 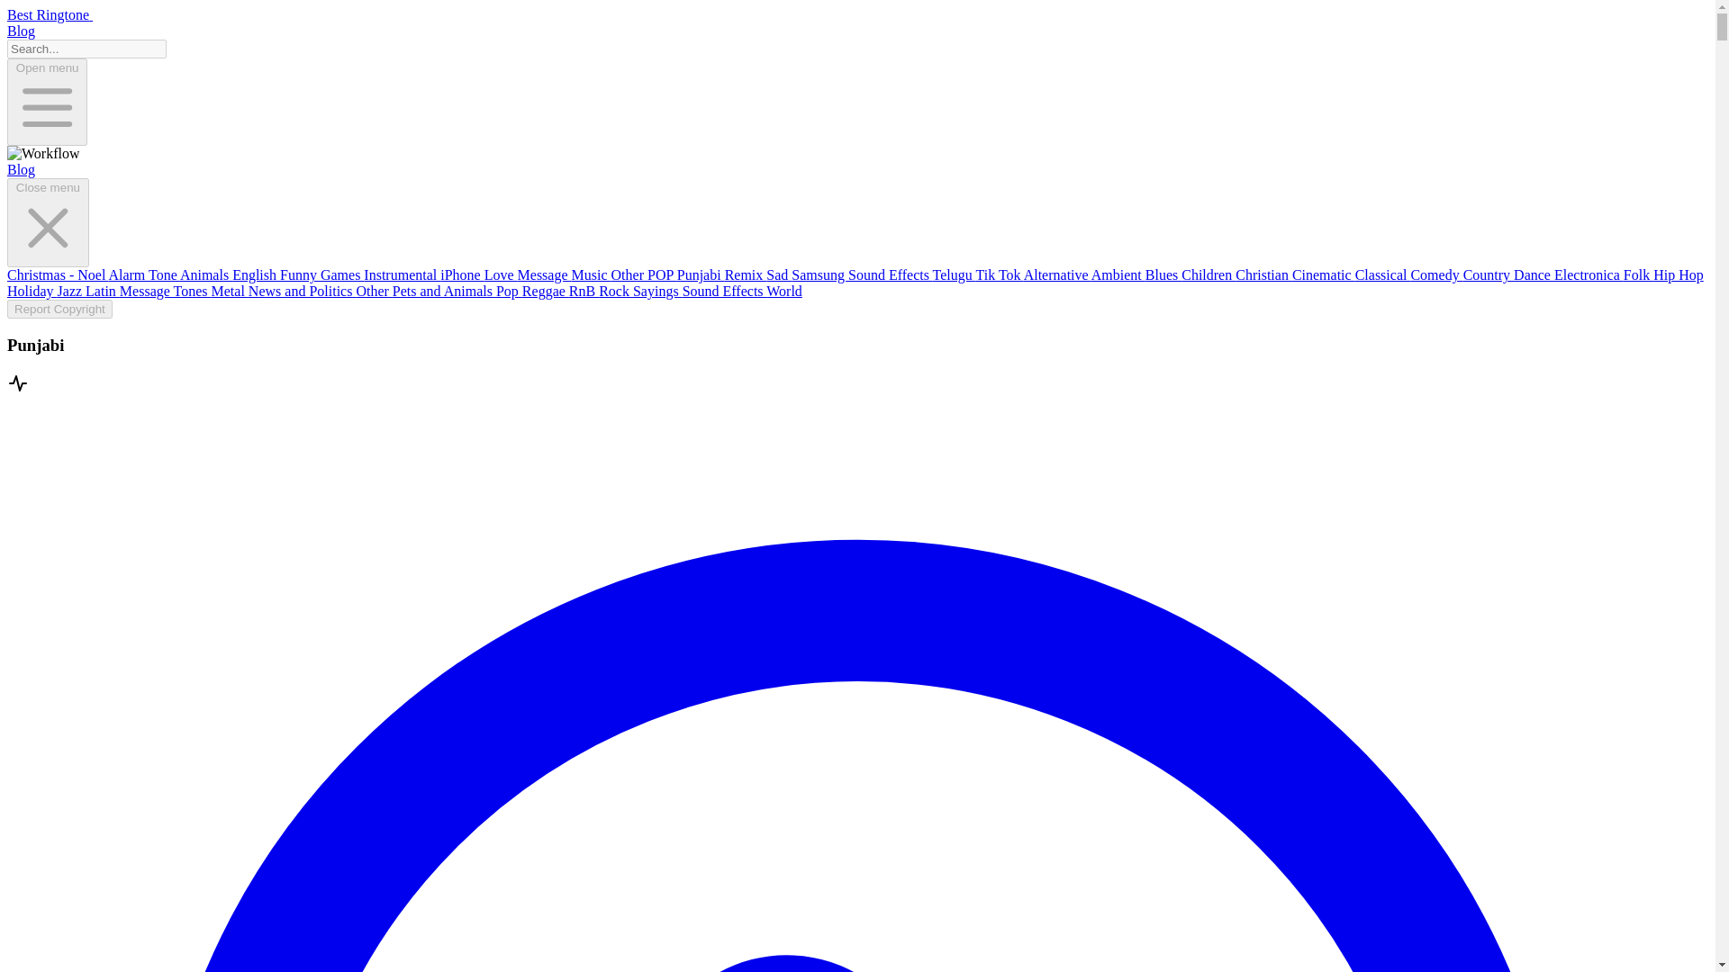 What do you see at coordinates (1163, 275) in the screenshot?
I see `Blues` at bounding box center [1163, 275].